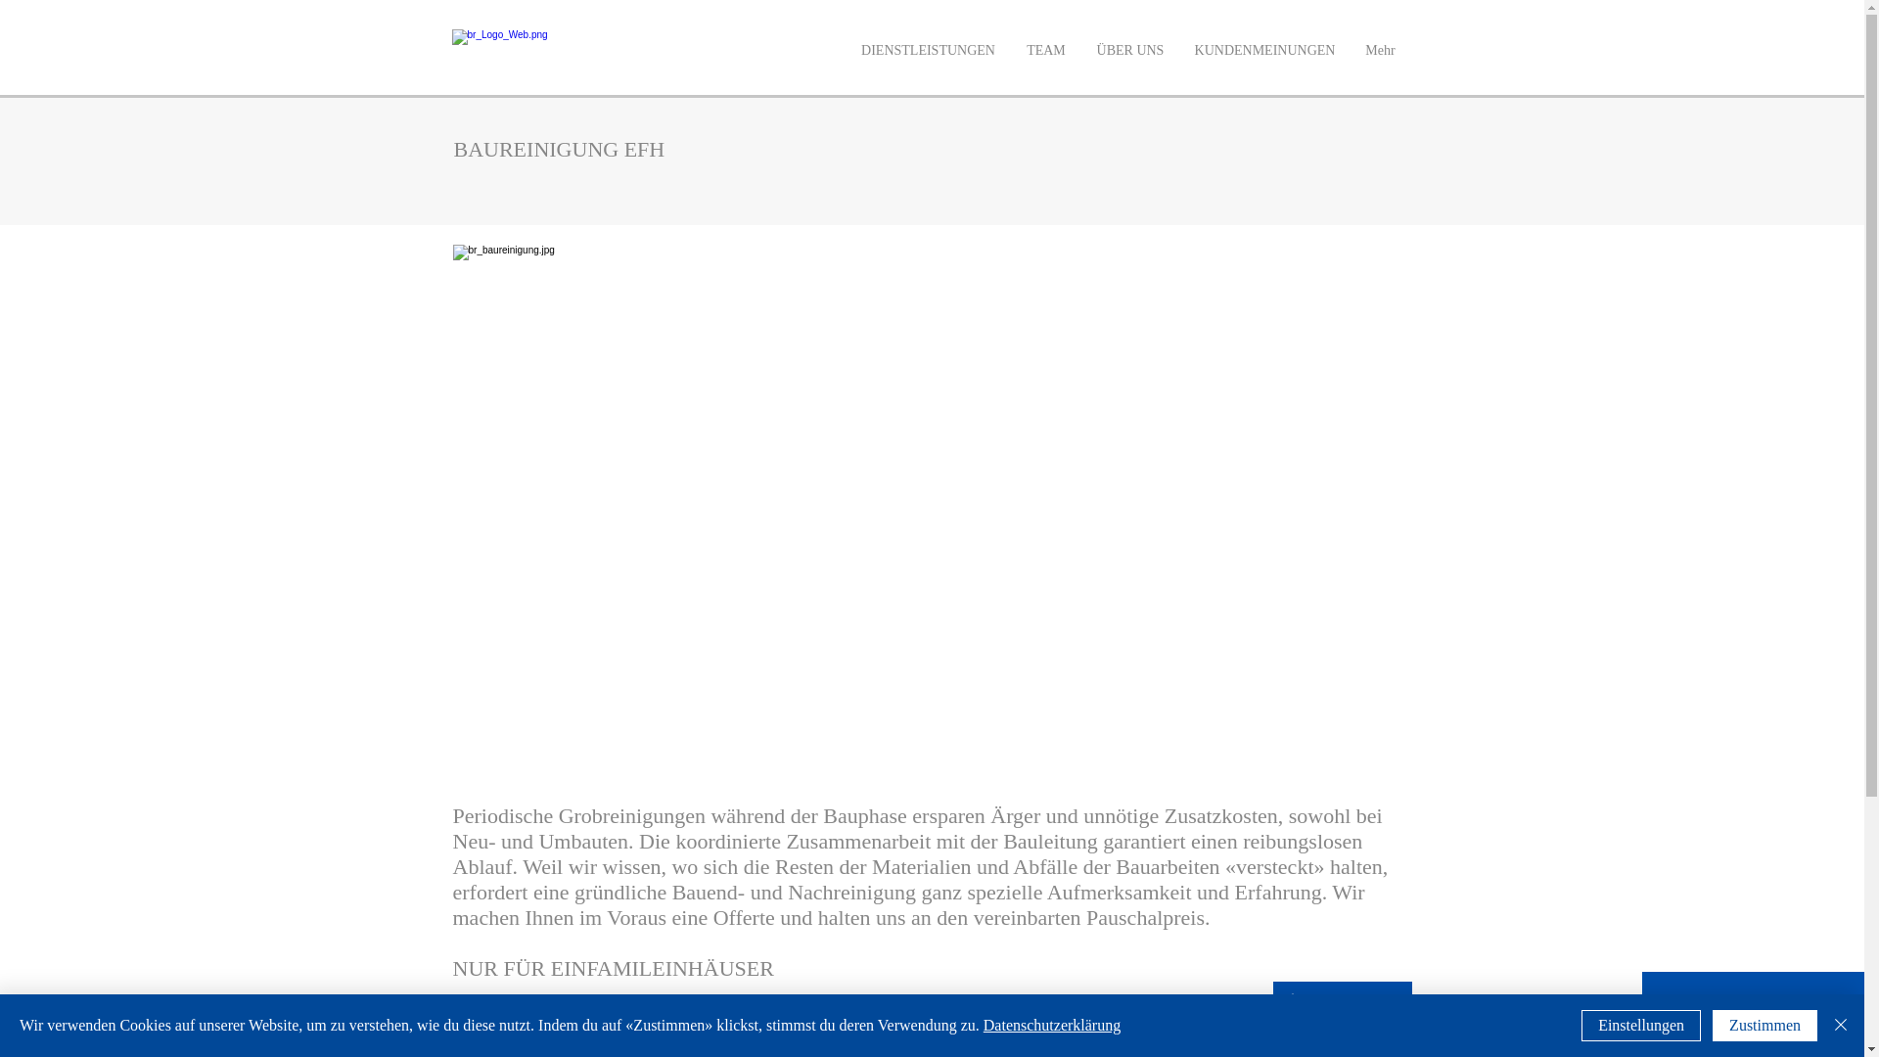 This screenshot has width=1879, height=1057. I want to click on reinigung@barrientos.ch, so click(1741, 1018).